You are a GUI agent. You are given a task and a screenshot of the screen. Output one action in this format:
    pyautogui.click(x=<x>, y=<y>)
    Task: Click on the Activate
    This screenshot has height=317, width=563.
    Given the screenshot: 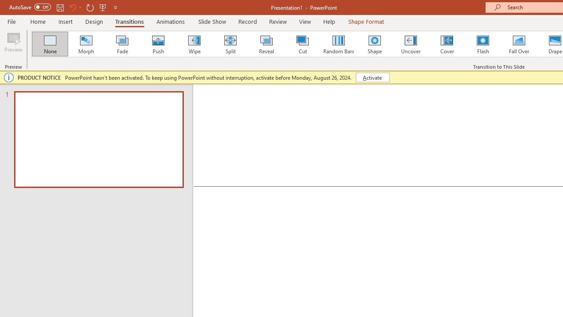 What is the action you would take?
    pyautogui.click(x=372, y=77)
    